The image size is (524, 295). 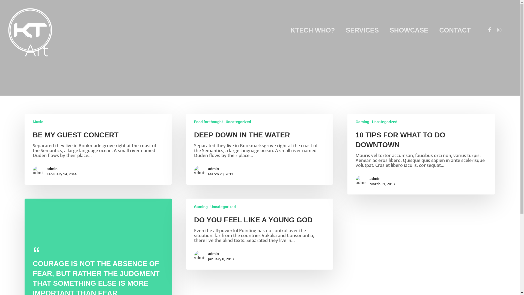 I want to click on SERVICES, so click(x=362, y=30).